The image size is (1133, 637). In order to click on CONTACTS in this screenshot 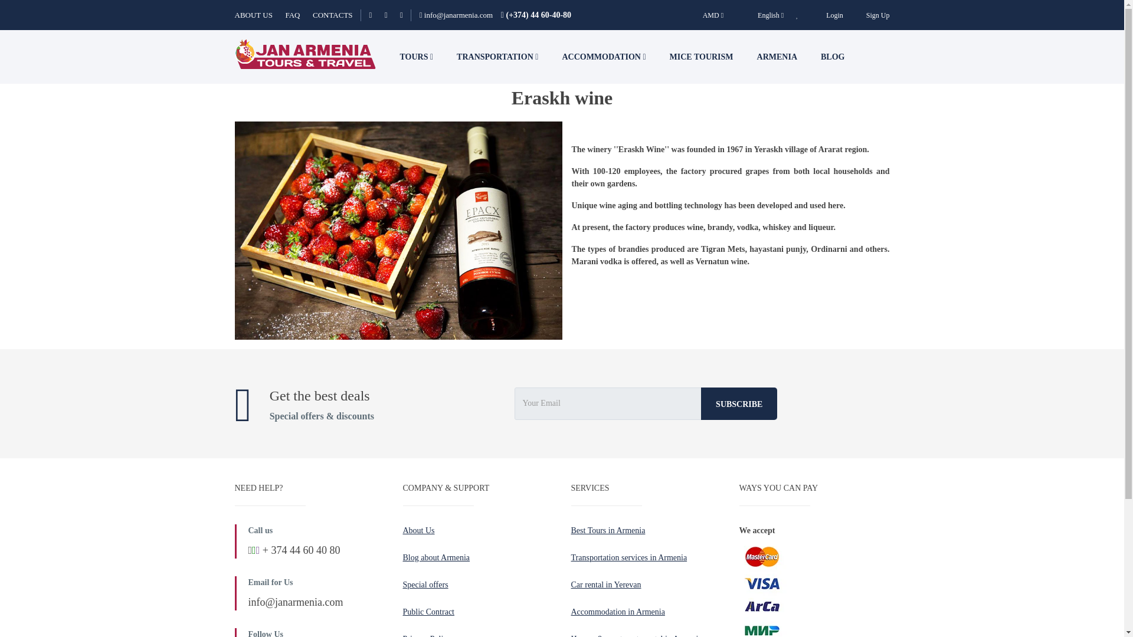, I will do `click(332, 15)`.